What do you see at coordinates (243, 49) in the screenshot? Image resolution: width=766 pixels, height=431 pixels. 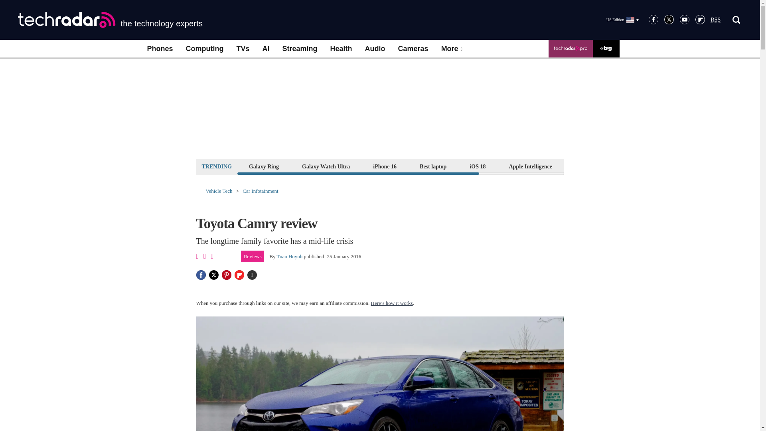 I see `TVs` at bounding box center [243, 49].